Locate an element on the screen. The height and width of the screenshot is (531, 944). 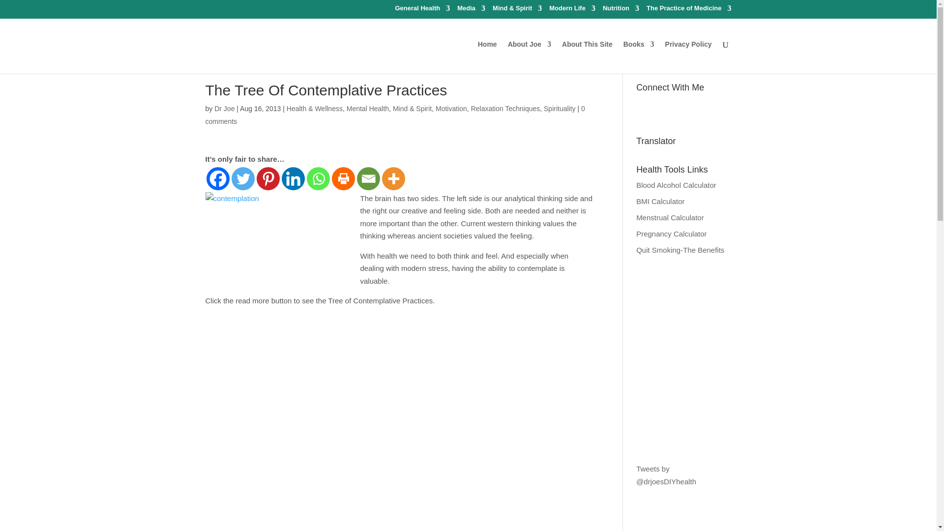
Pinterest is located at coordinates (268, 178).